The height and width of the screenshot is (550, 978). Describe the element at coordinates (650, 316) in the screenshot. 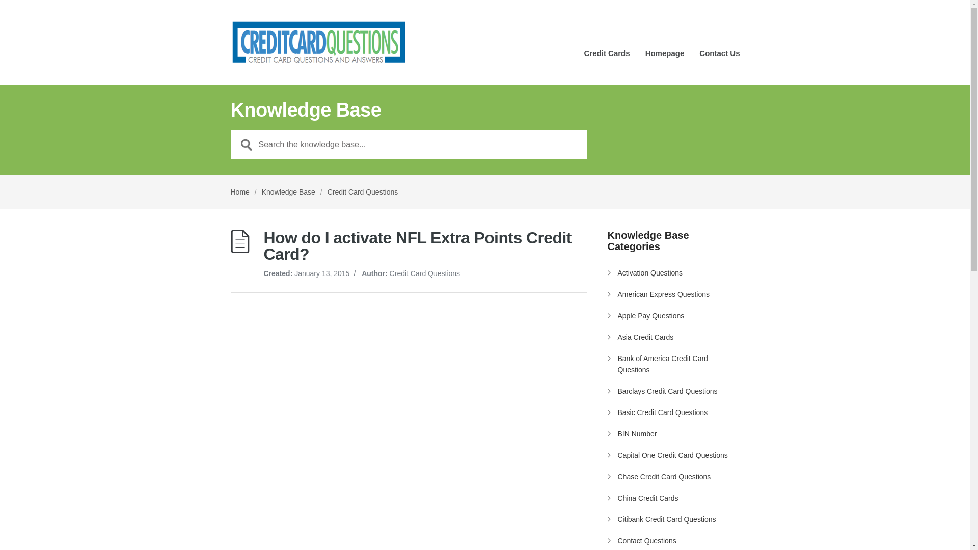

I see `Apple Pay Questions` at that location.